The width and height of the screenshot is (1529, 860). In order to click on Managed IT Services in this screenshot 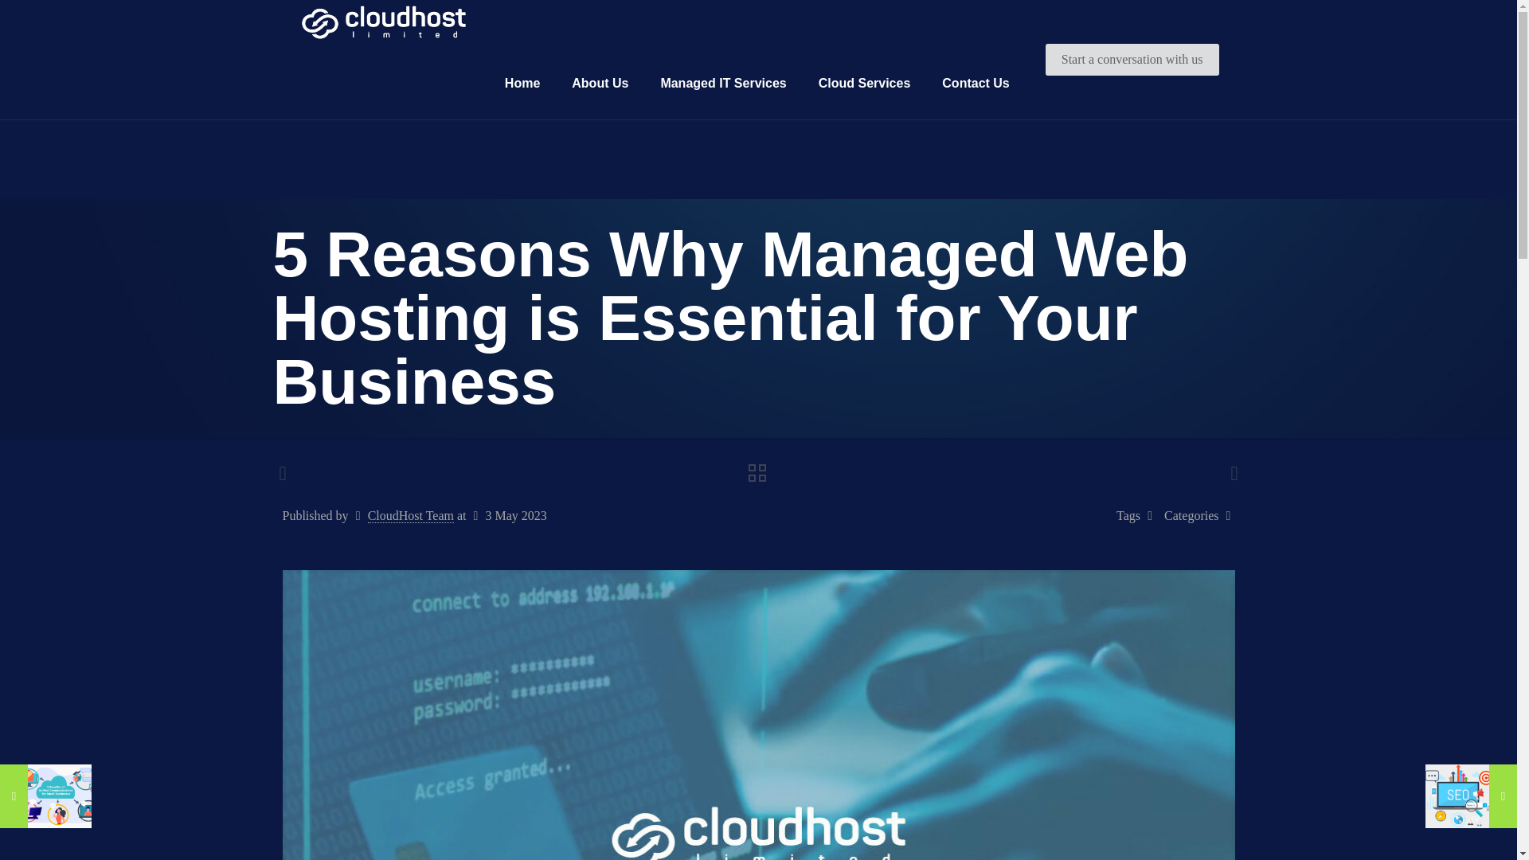, I will do `click(722, 84)`.